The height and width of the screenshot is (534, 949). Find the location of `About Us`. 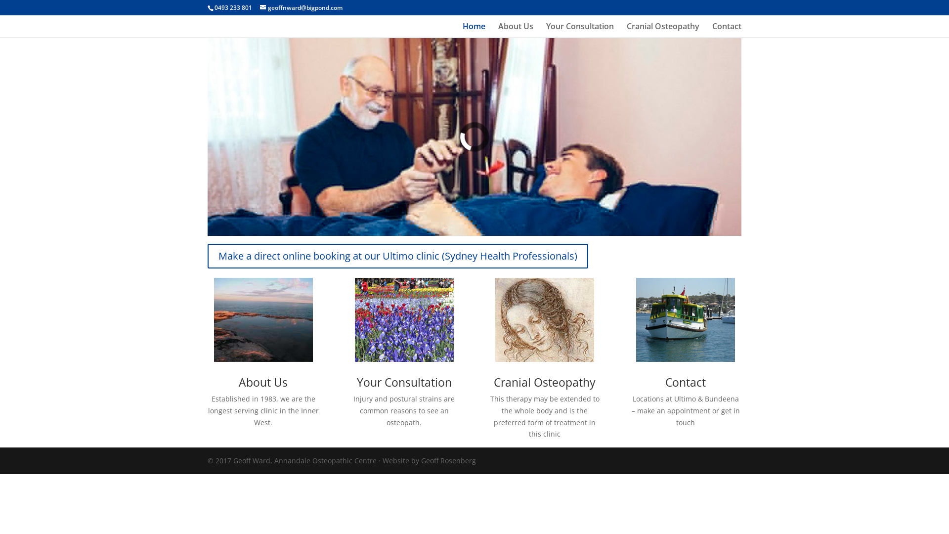

About Us is located at coordinates (263, 382).